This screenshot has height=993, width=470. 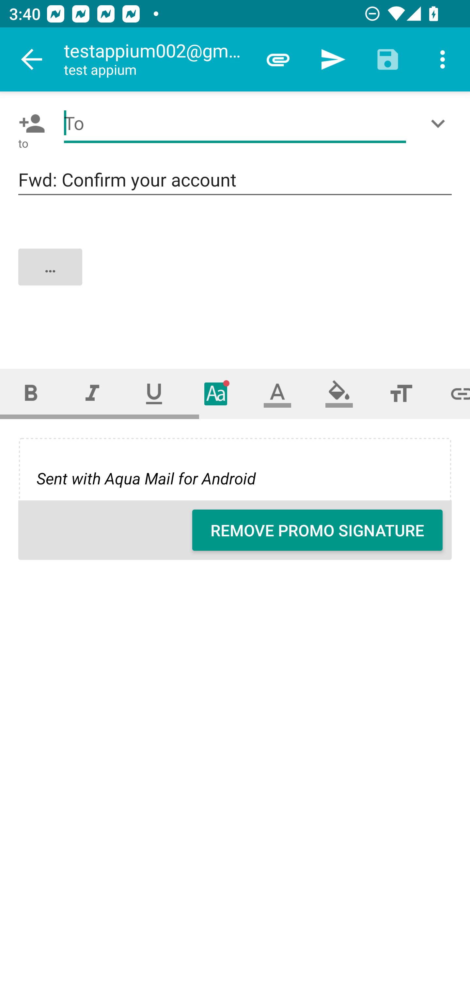 What do you see at coordinates (29, 123) in the screenshot?
I see `Pick contact: To` at bounding box center [29, 123].